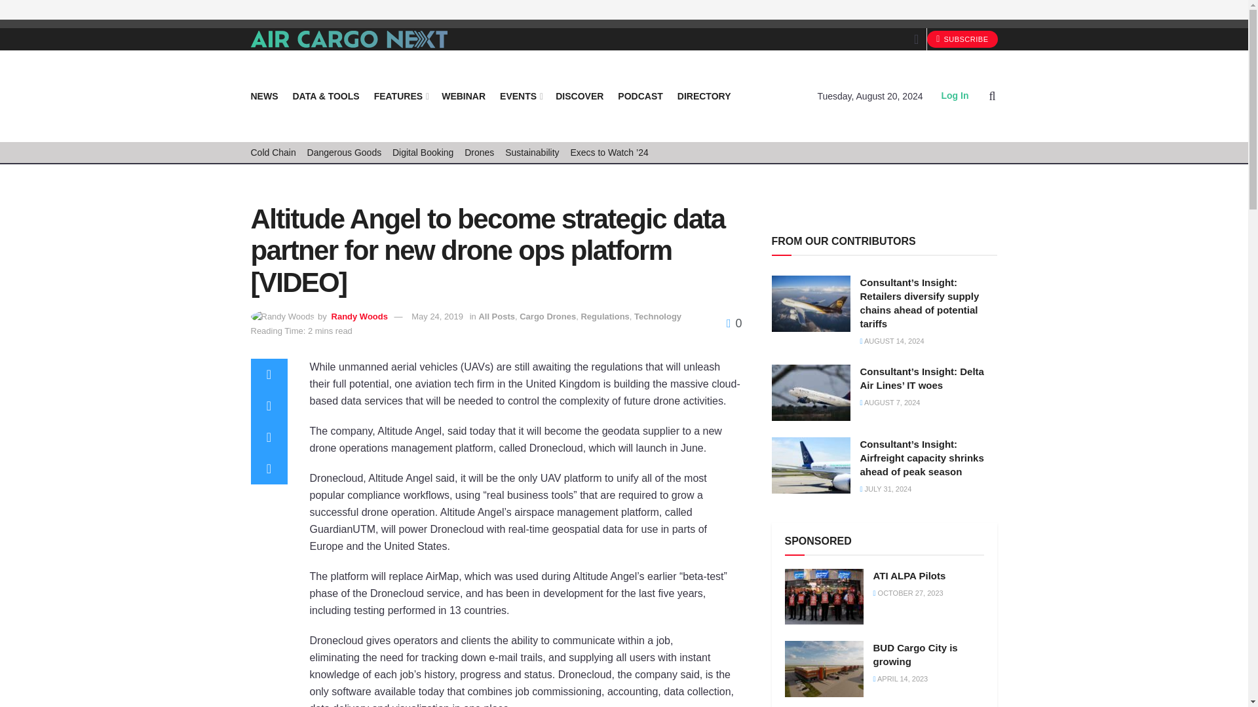 Image resolution: width=1258 pixels, height=707 pixels. What do you see at coordinates (704, 96) in the screenshot?
I see `DIRECTORY` at bounding box center [704, 96].